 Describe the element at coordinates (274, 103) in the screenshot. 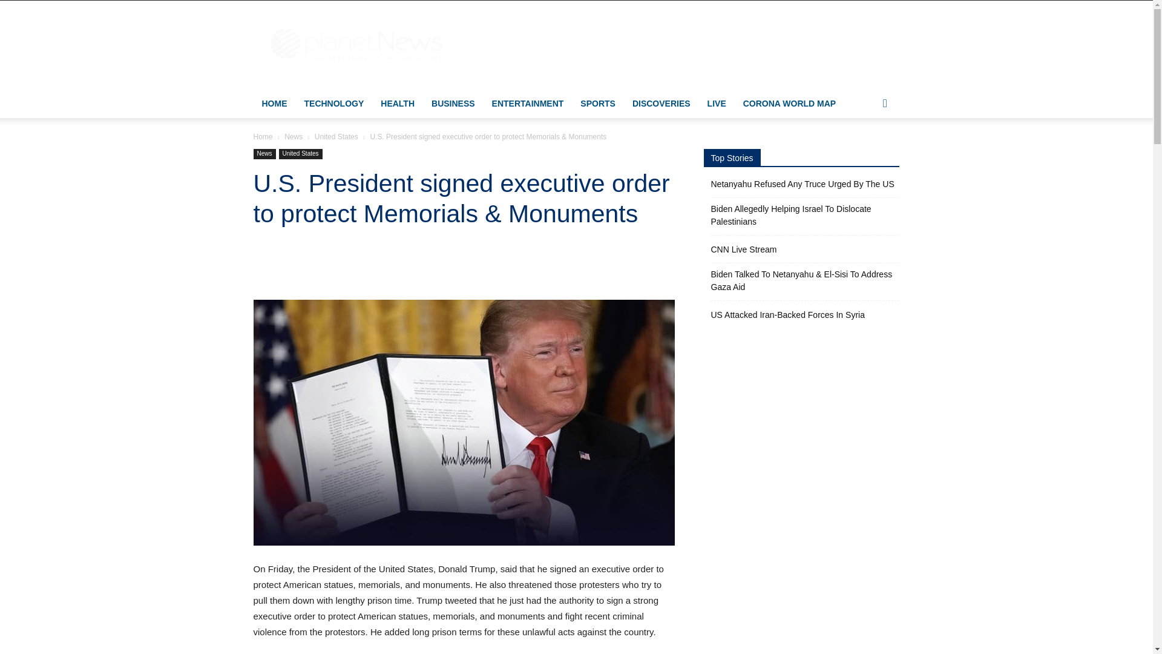

I see `HOME` at that location.